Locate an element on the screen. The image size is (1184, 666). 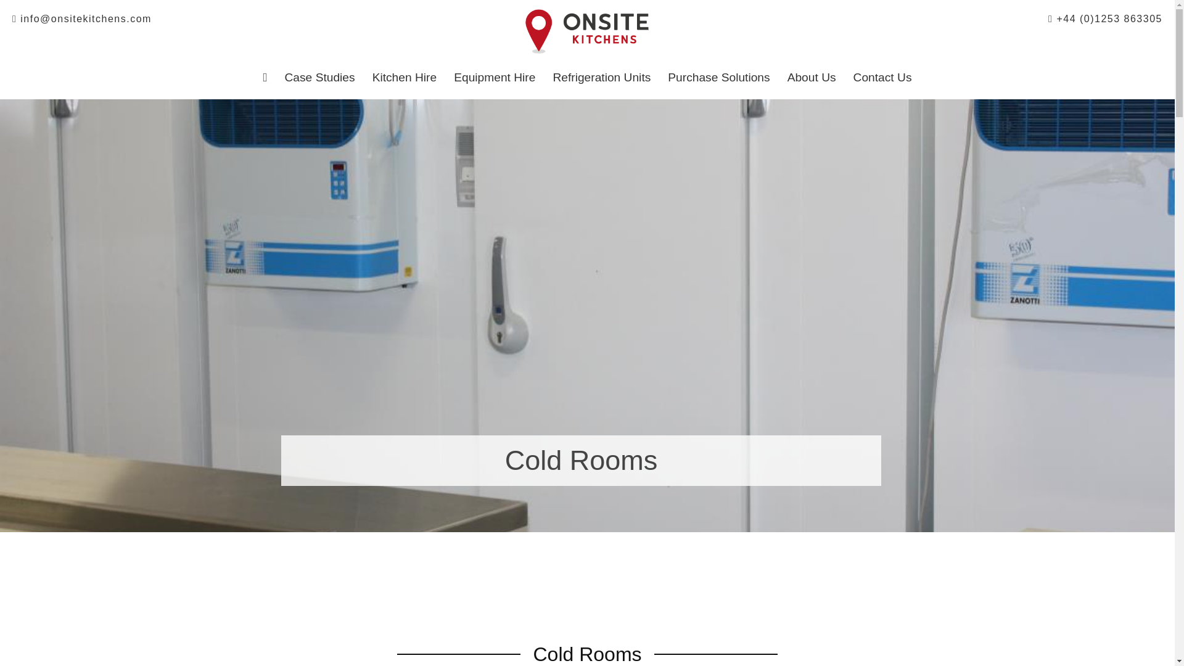
Temporary Kitchen Hire is located at coordinates (405, 78).